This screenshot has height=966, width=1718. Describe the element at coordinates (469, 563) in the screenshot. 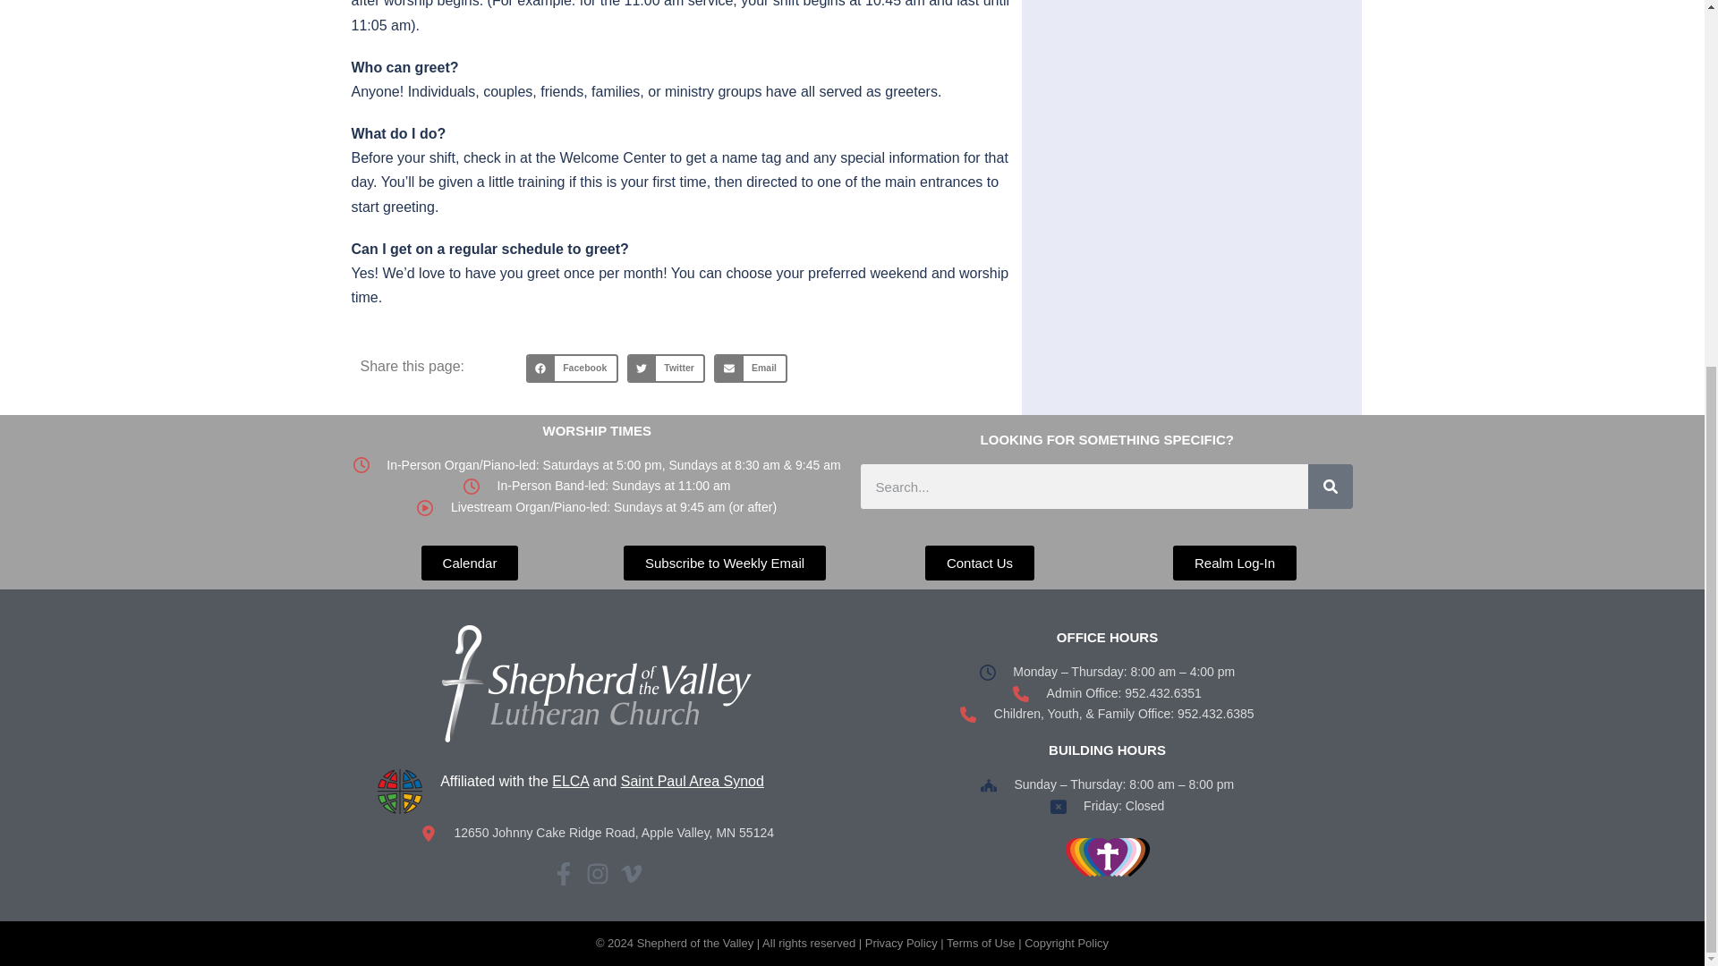

I see `Calendar` at that location.